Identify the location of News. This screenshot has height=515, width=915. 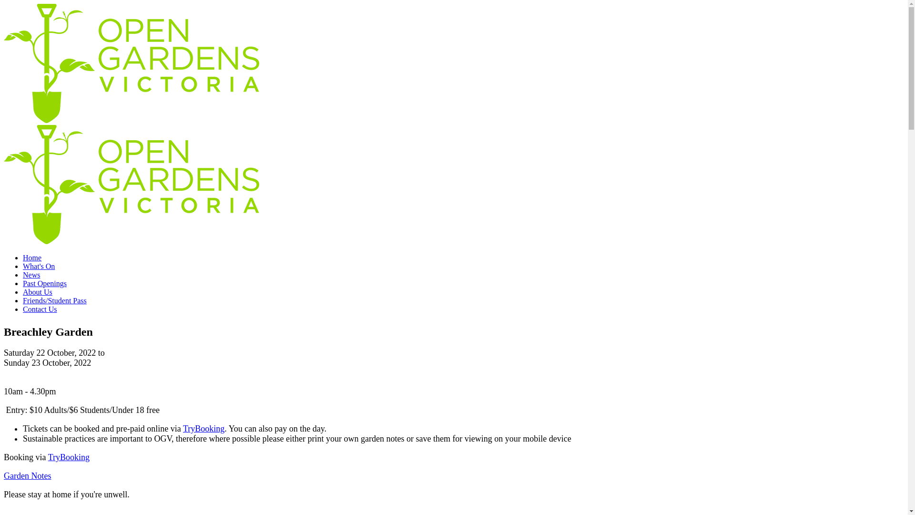
(31, 275).